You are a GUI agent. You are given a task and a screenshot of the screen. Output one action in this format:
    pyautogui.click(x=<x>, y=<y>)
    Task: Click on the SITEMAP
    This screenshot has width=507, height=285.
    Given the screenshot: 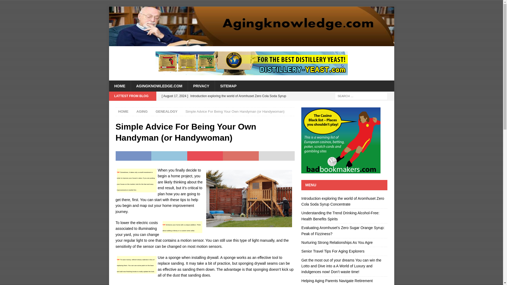 What is the action you would take?
    pyautogui.click(x=228, y=86)
    